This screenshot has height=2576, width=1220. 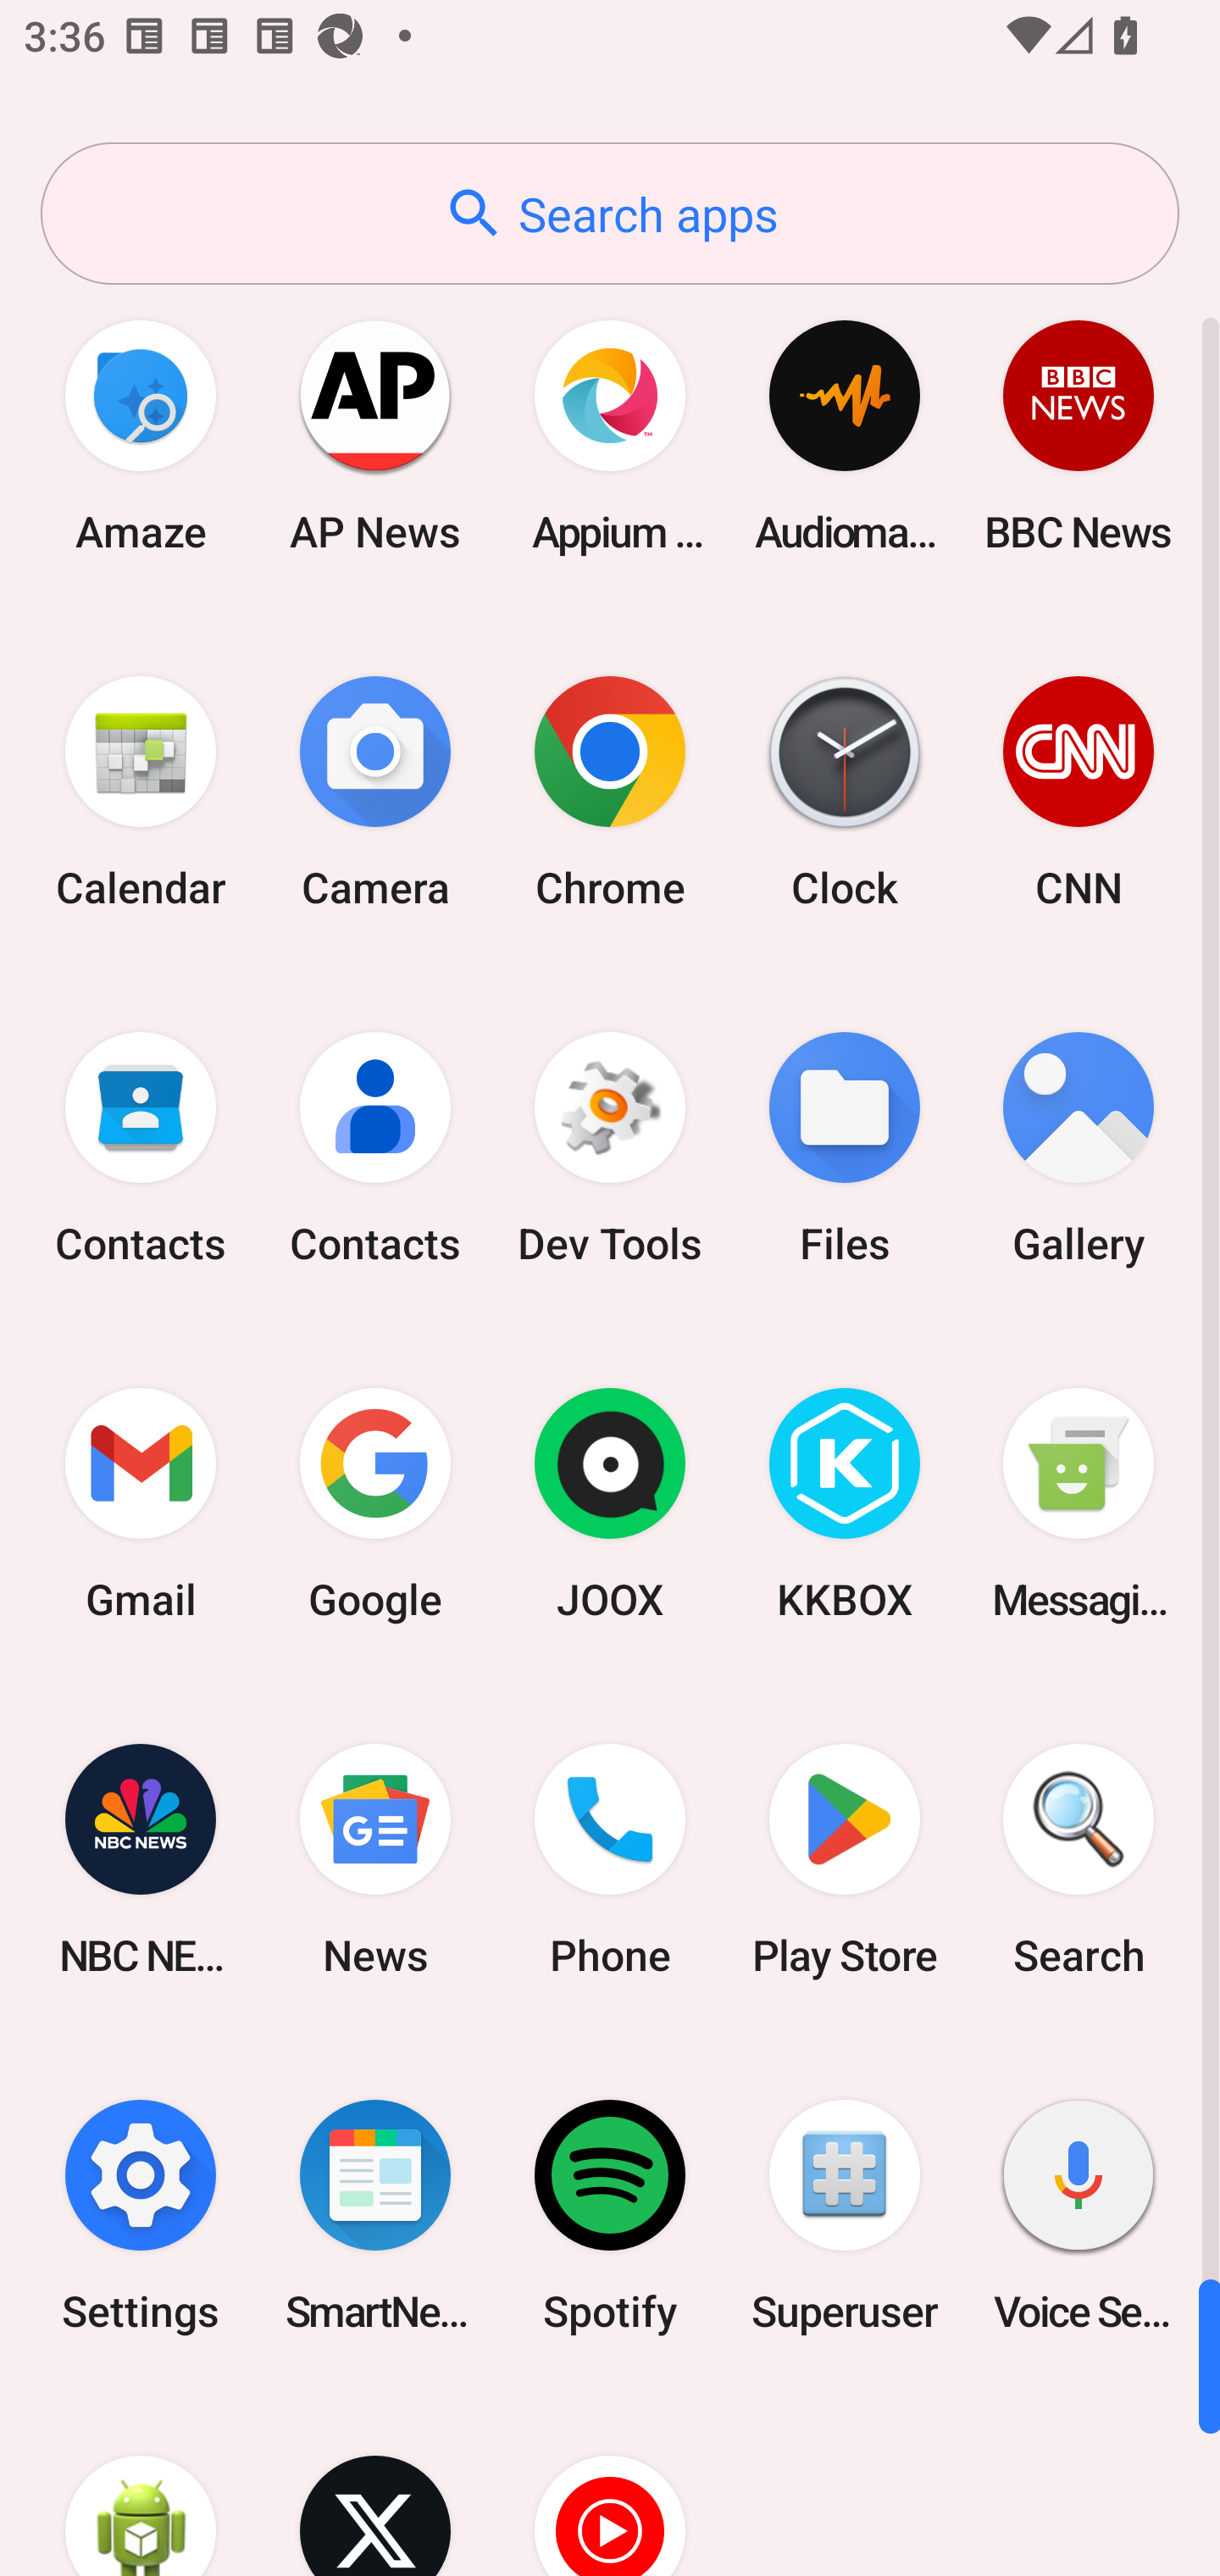 I want to click on Gmail, so click(x=141, y=1504).